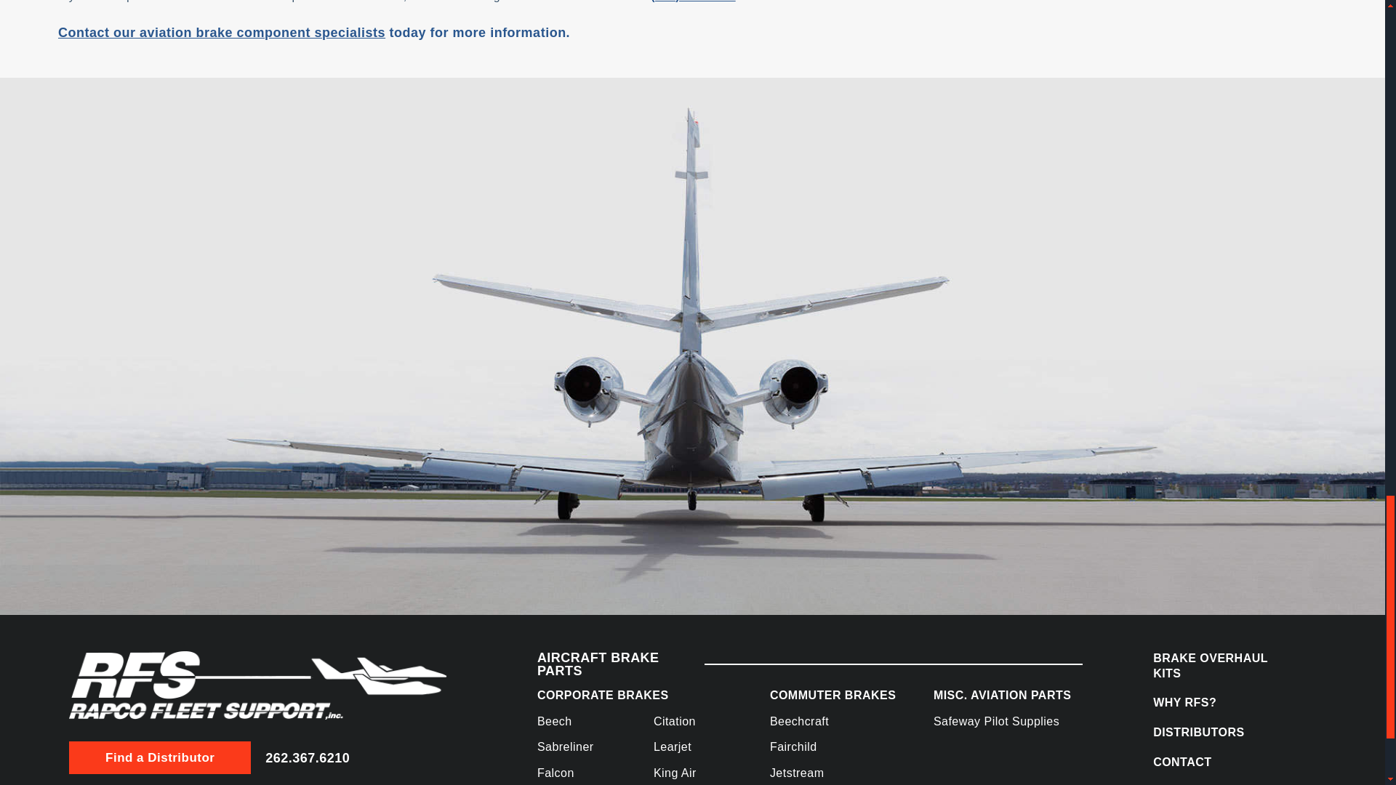 The image size is (1396, 785). Describe the element at coordinates (221, 32) in the screenshot. I see `Contact our aviation brake component specialists` at that location.